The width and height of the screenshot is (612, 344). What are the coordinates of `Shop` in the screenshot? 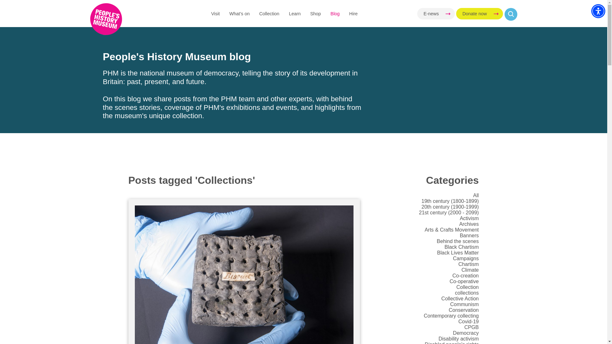 It's located at (316, 13).